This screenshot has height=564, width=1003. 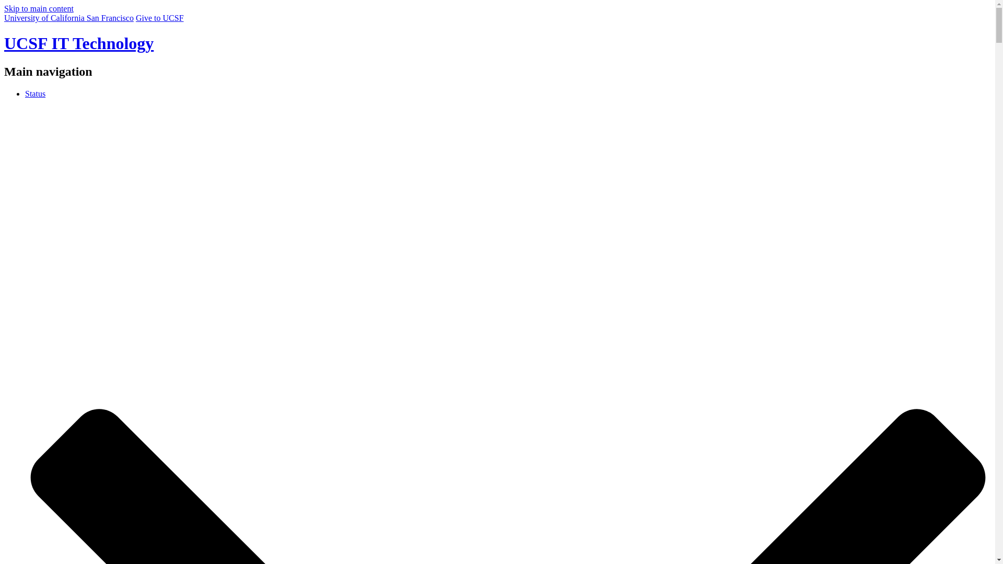 What do you see at coordinates (39, 8) in the screenshot?
I see `Skip to main content` at bounding box center [39, 8].